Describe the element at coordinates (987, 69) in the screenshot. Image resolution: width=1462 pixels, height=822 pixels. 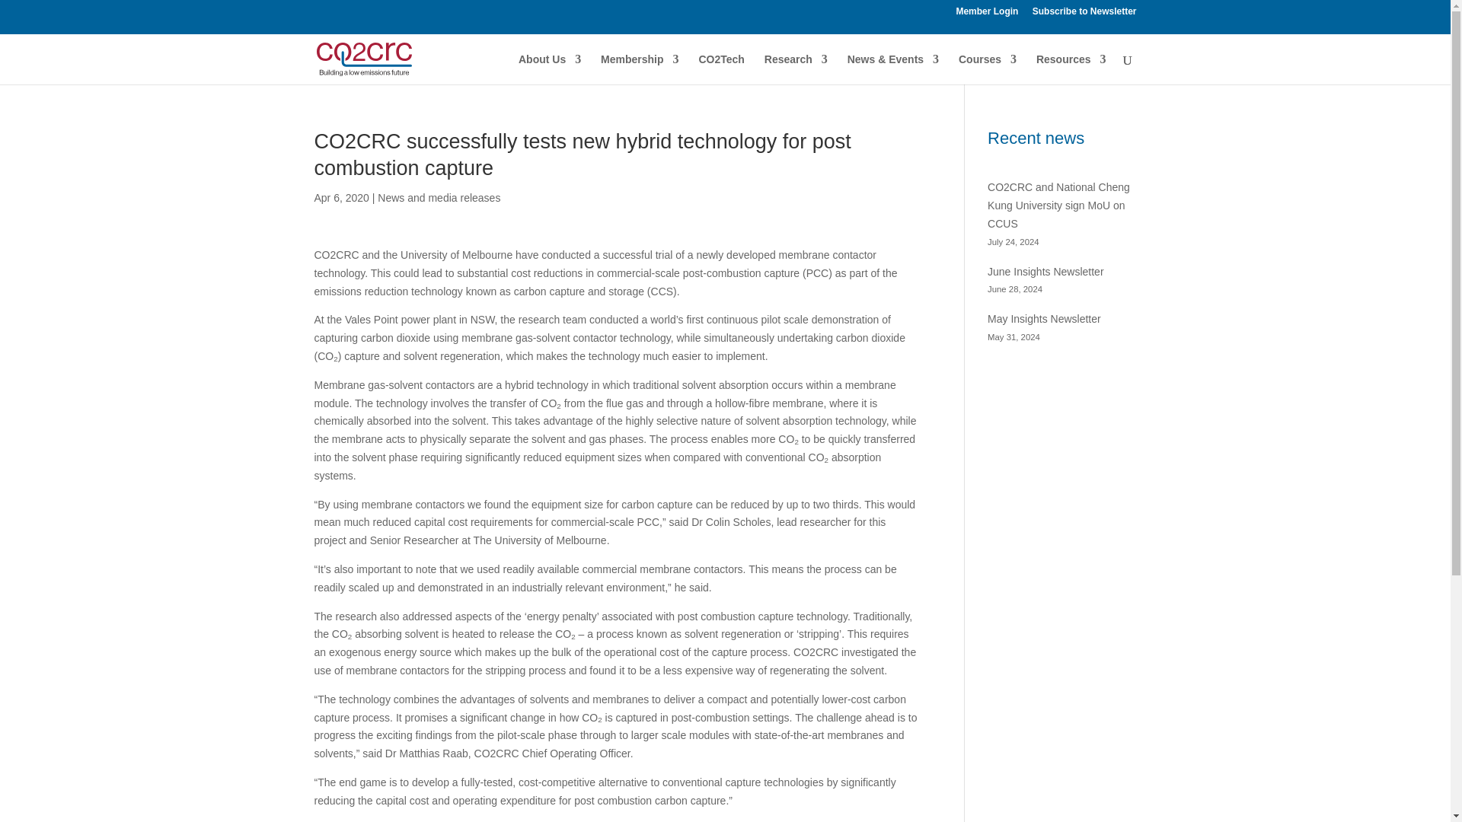
I see `Courses` at that location.